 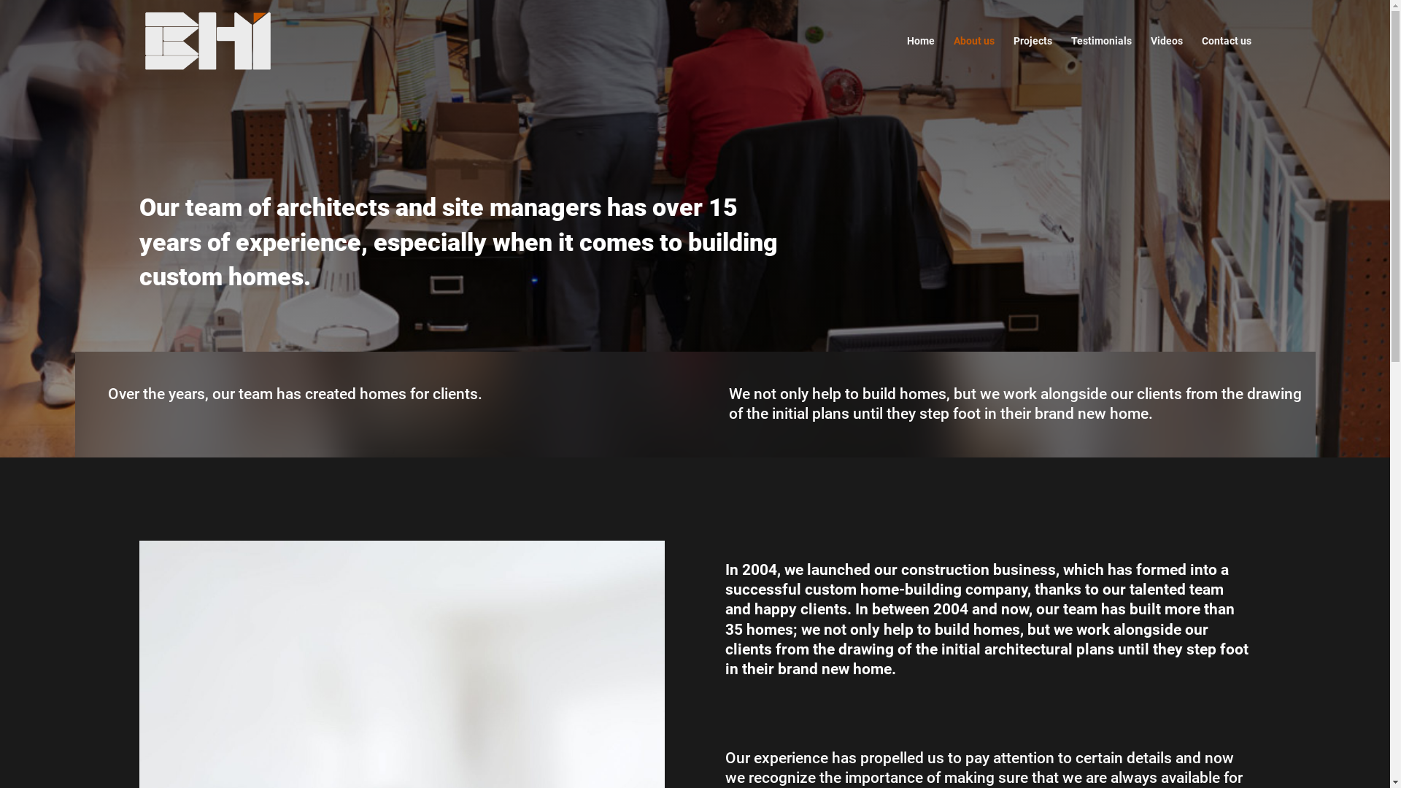 What do you see at coordinates (1166, 58) in the screenshot?
I see `Videos` at bounding box center [1166, 58].